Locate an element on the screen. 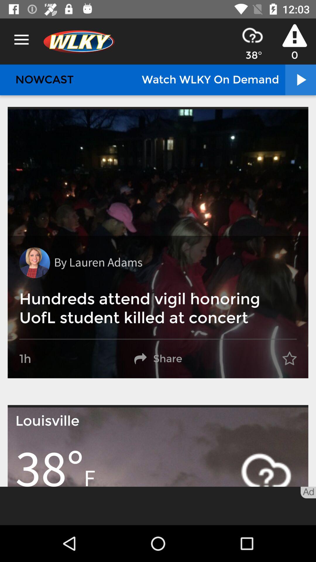 This screenshot has height=562, width=316. tap item next to share icon is located at coordinates (289, 359).